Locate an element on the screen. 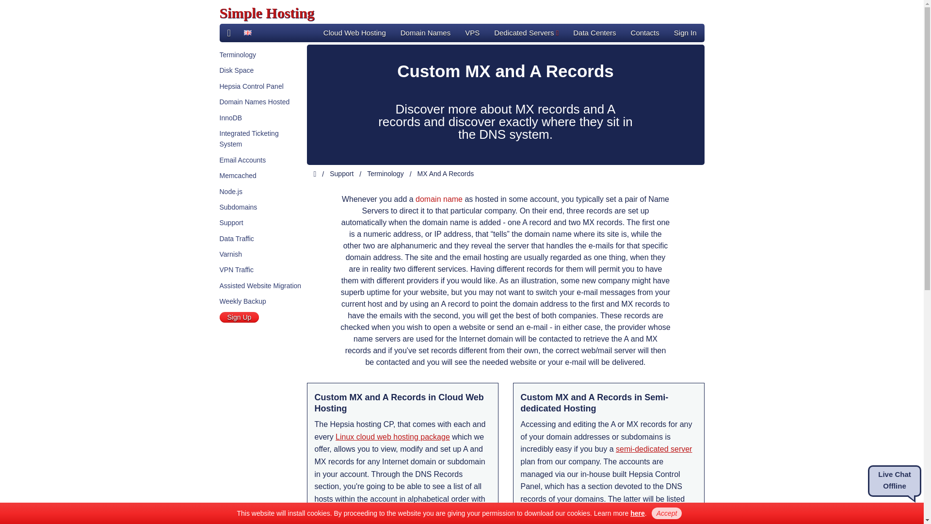 This screenshot has height=524, width=931. VPS is located at coordinates (472, 33).